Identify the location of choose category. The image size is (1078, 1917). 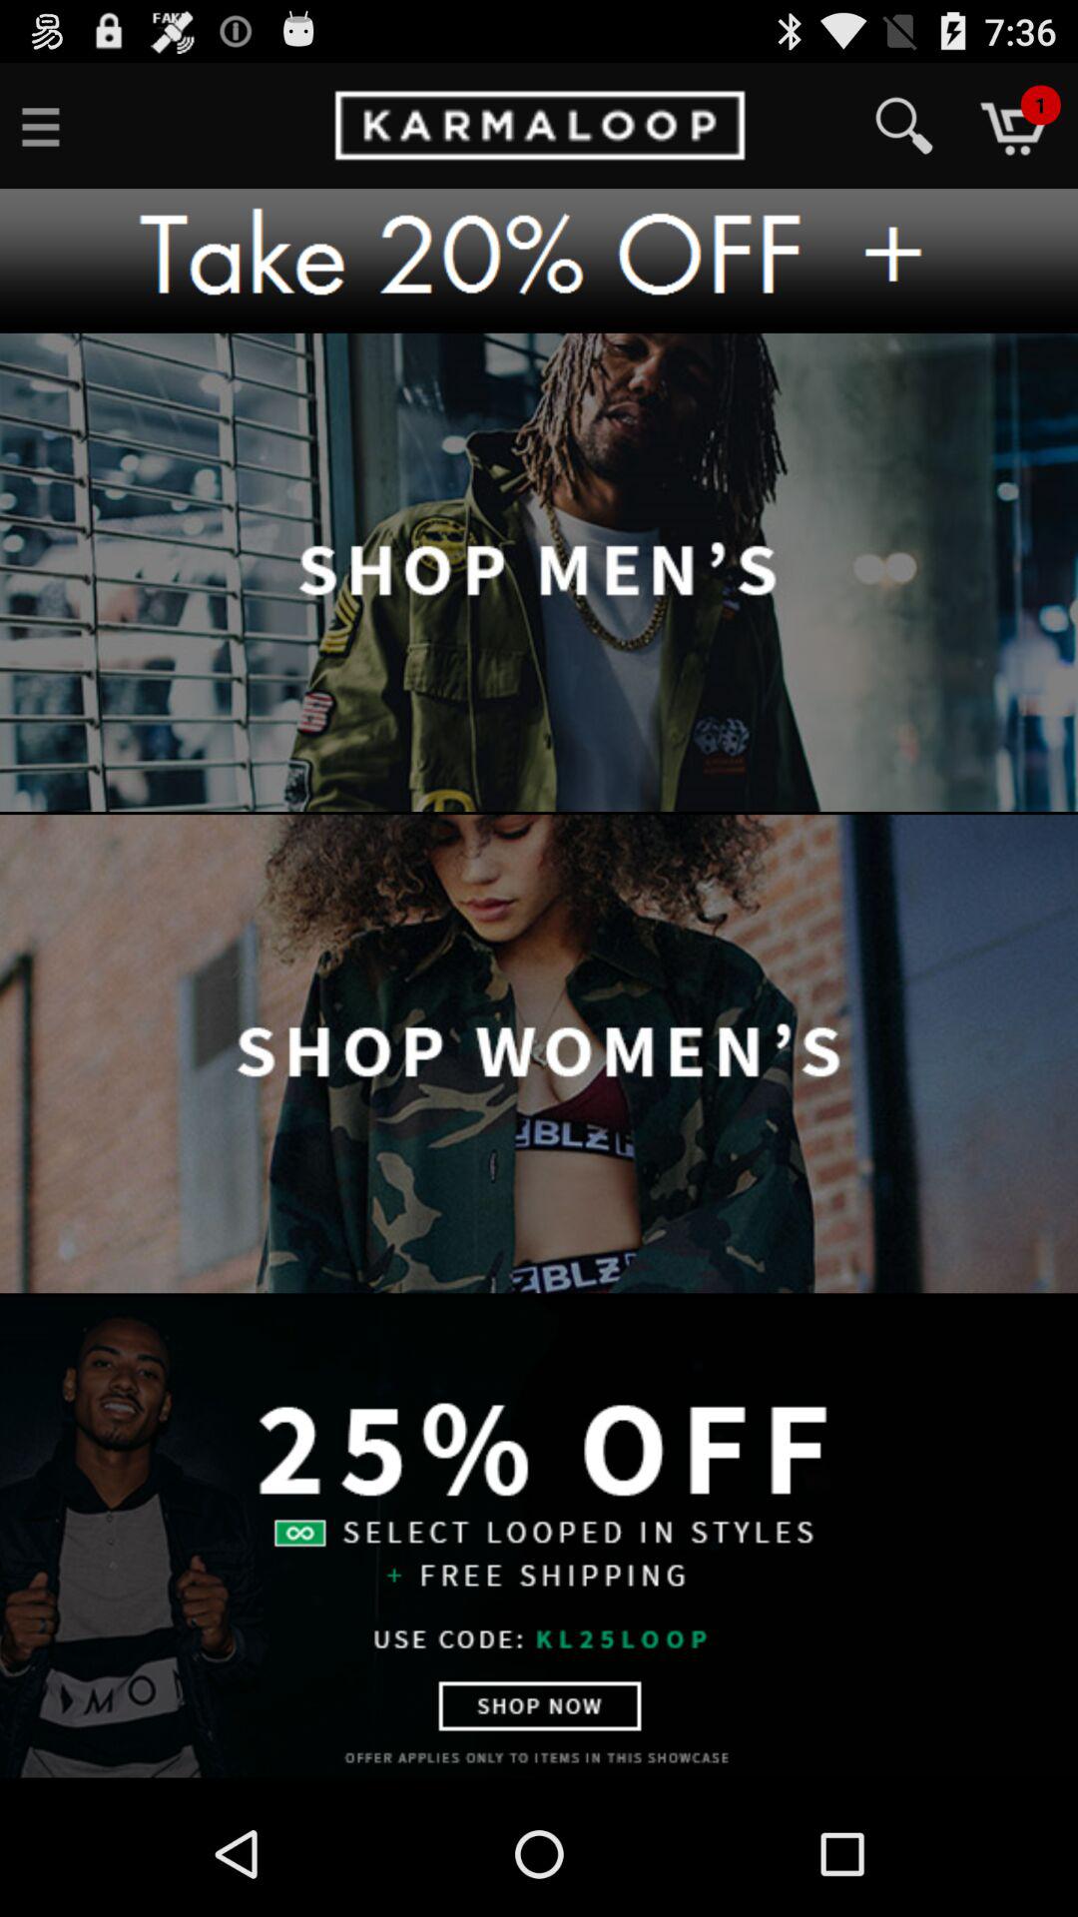
(539, 1055).